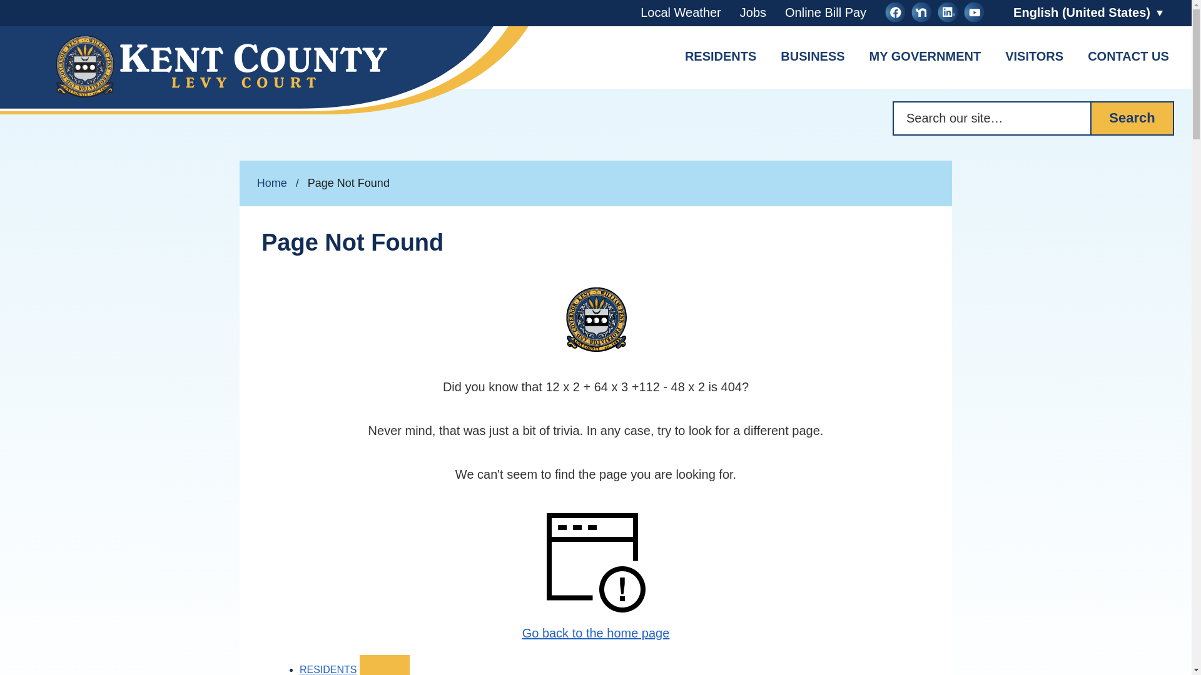 This screenshot has width=1201, height=675. What do you see at coordinates (721, 57) in the screenshot?
I see `RESIDENTS` at bounding box center [721, 57].